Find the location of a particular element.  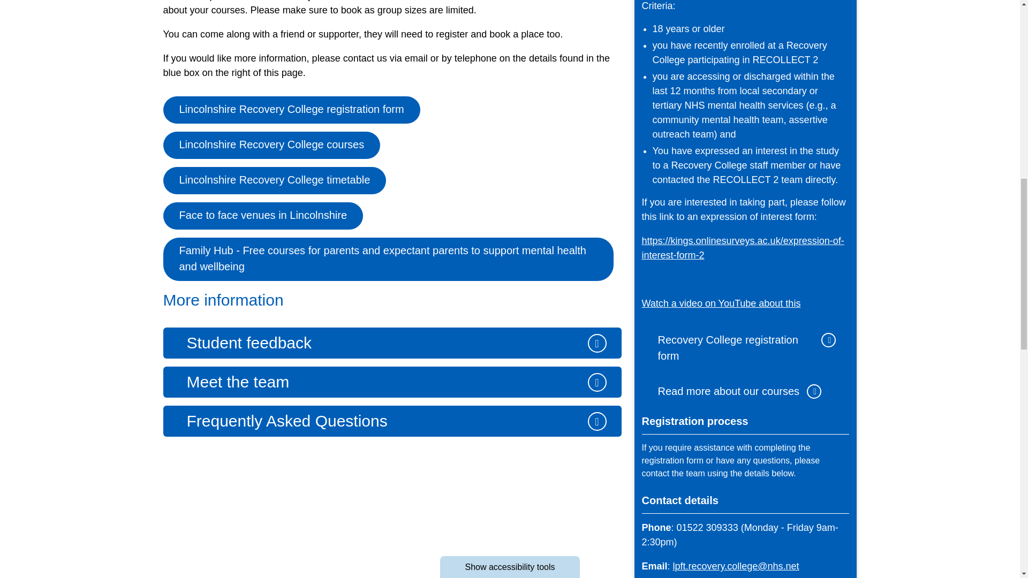

Lincolnshire Recovery College courses is located at coordinates (734, 392).